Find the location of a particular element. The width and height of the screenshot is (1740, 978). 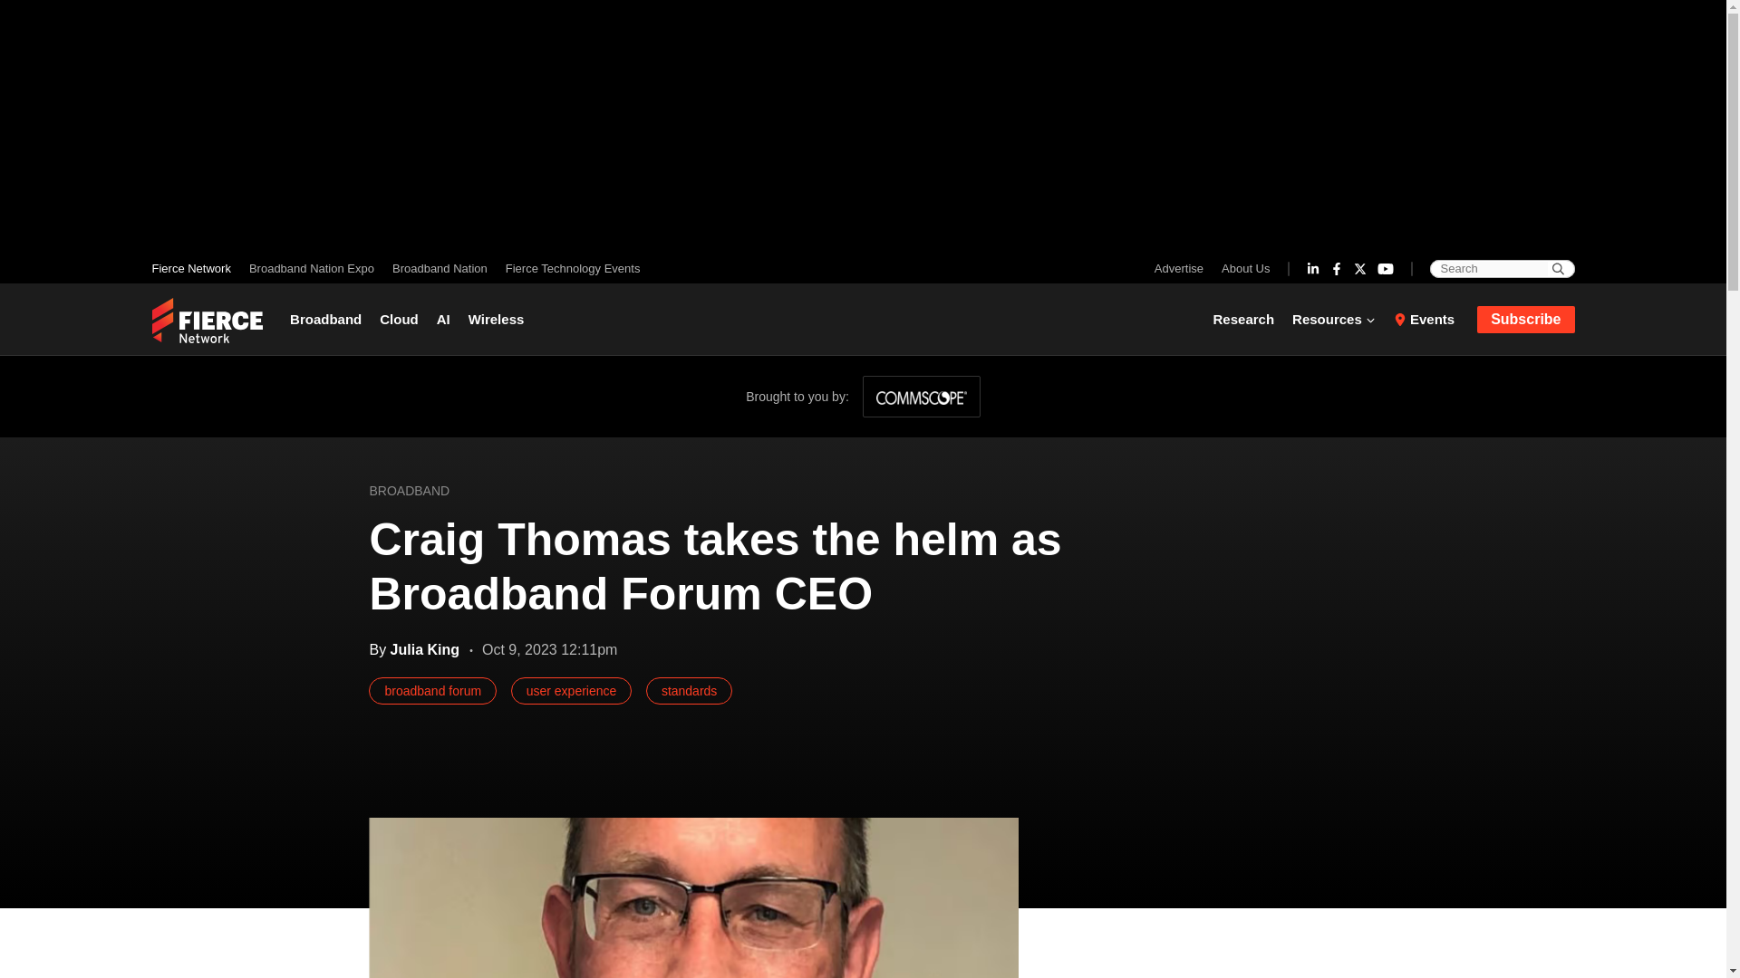

Subscribe is located at coordinates (1526, 320).